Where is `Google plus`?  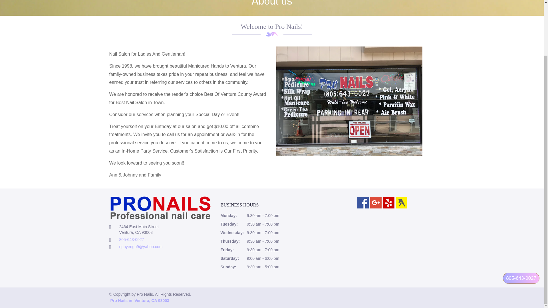 Google plus is located at coordinates (376, 203).